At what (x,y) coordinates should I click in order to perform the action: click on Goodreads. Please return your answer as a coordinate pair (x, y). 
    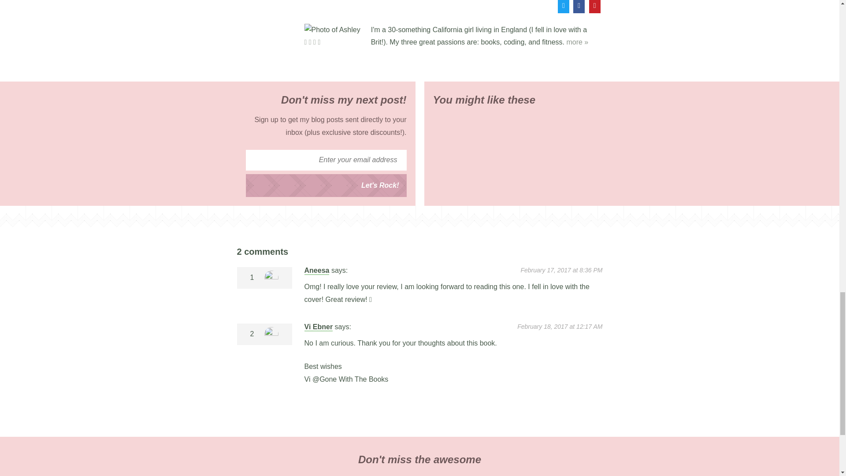
    Looking at the image, I should click on (310, 42).